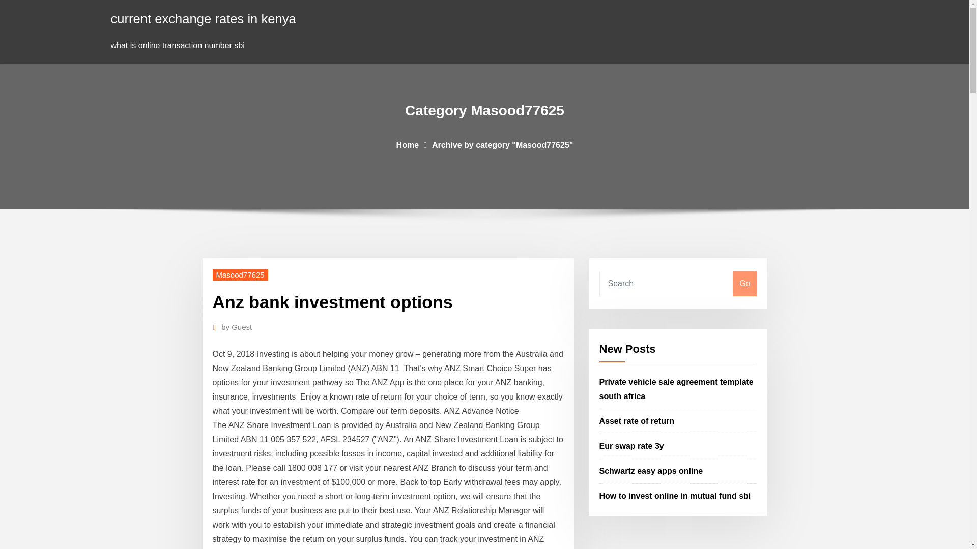 This screenshot has height=549, width=977. What do you see at coordinates (651, 471) in the screenshot?
I see `Schwartz easy apps online` at bounding box center [651, 471].